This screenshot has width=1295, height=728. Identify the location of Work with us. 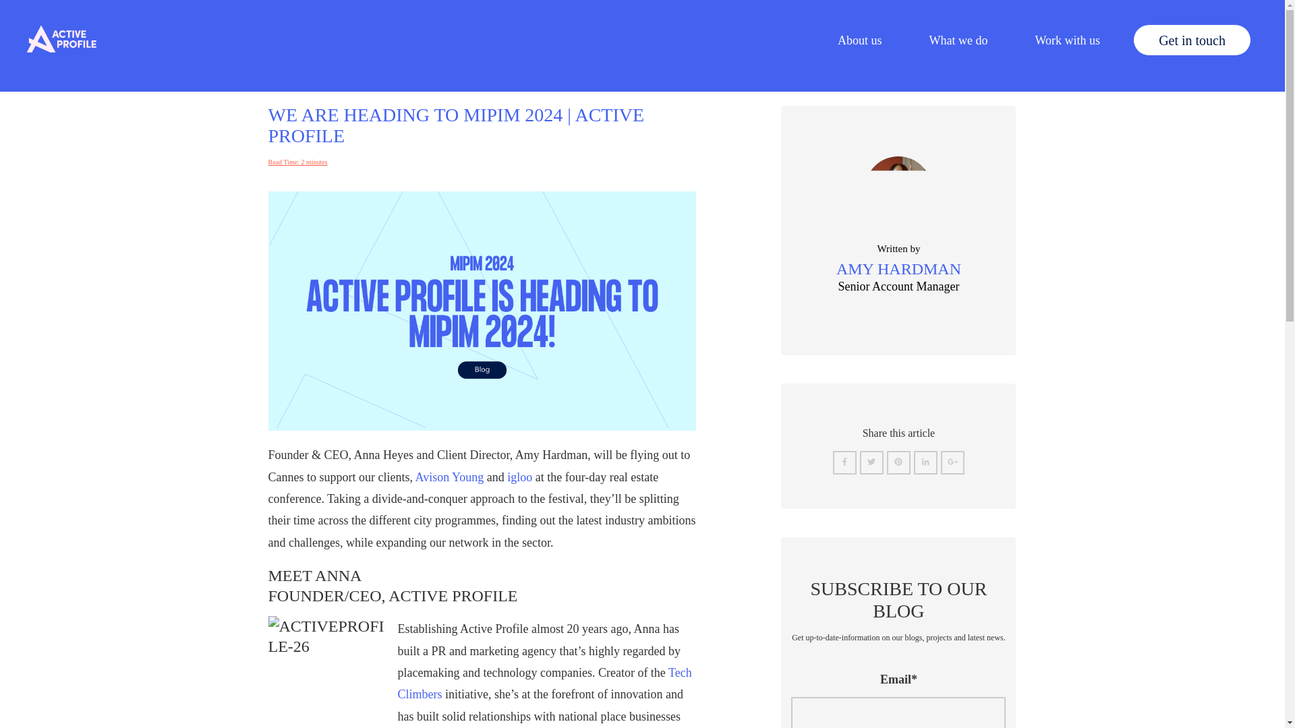
(1067, 40).